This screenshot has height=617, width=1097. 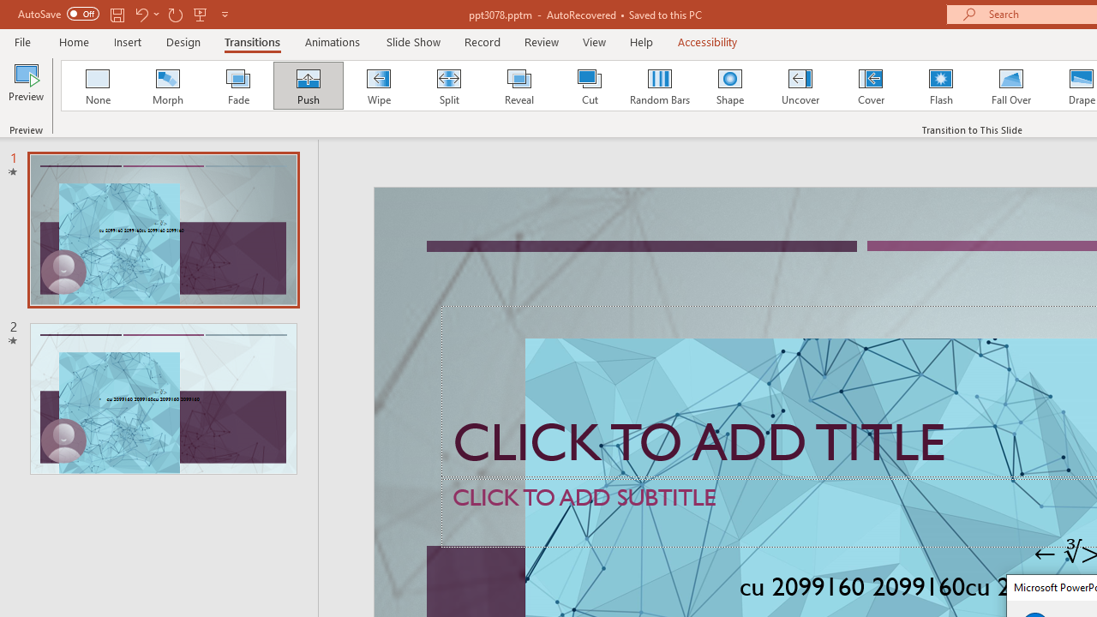 I want to click on None, so click(x=97, y=86).